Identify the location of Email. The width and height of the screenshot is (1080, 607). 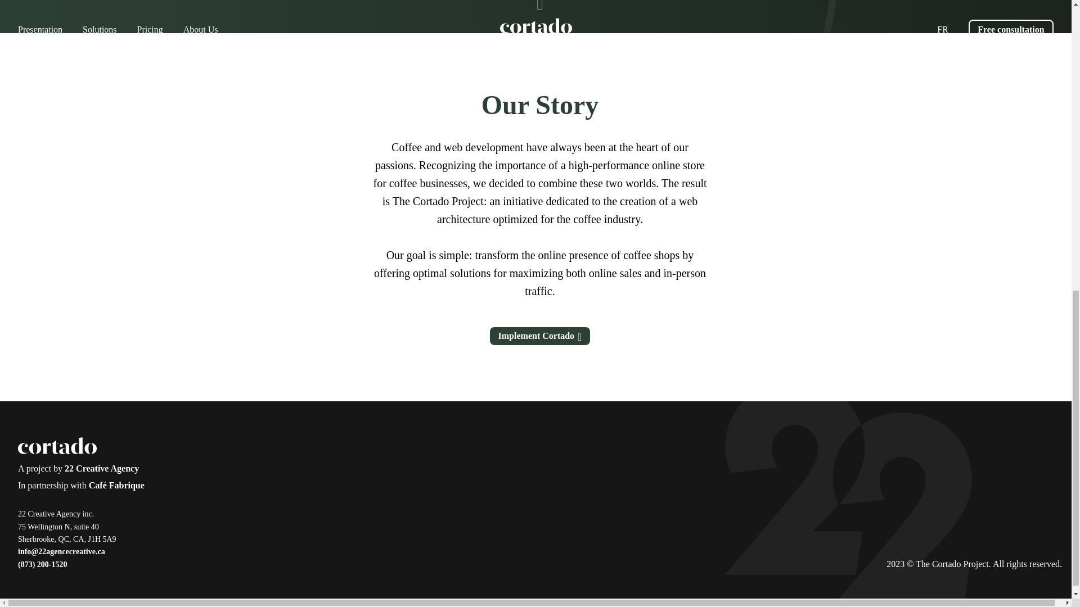
(61, 551).